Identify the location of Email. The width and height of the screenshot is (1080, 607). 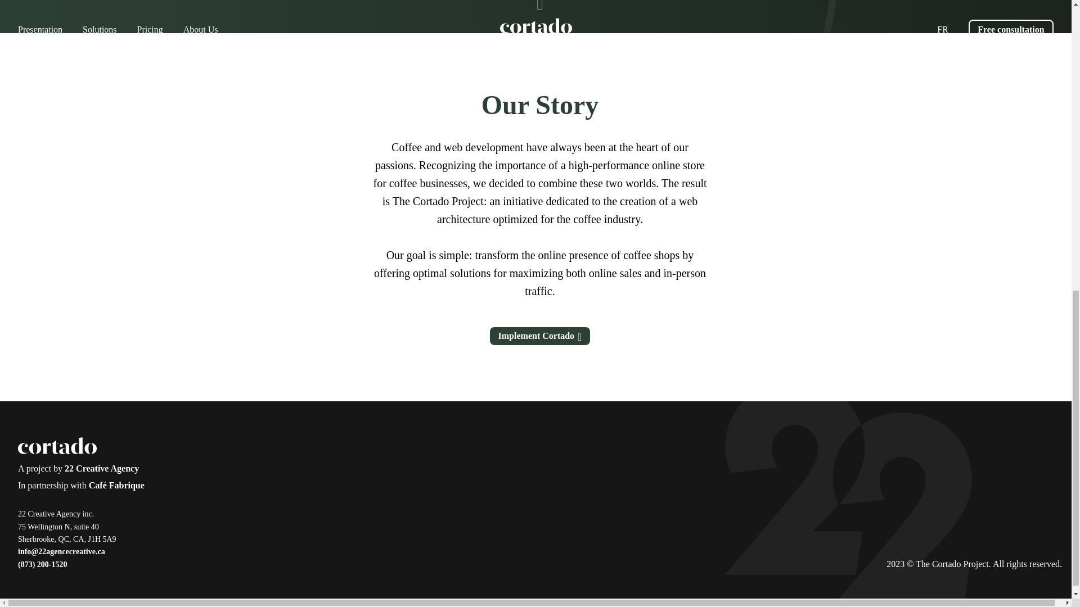
(61, 551).